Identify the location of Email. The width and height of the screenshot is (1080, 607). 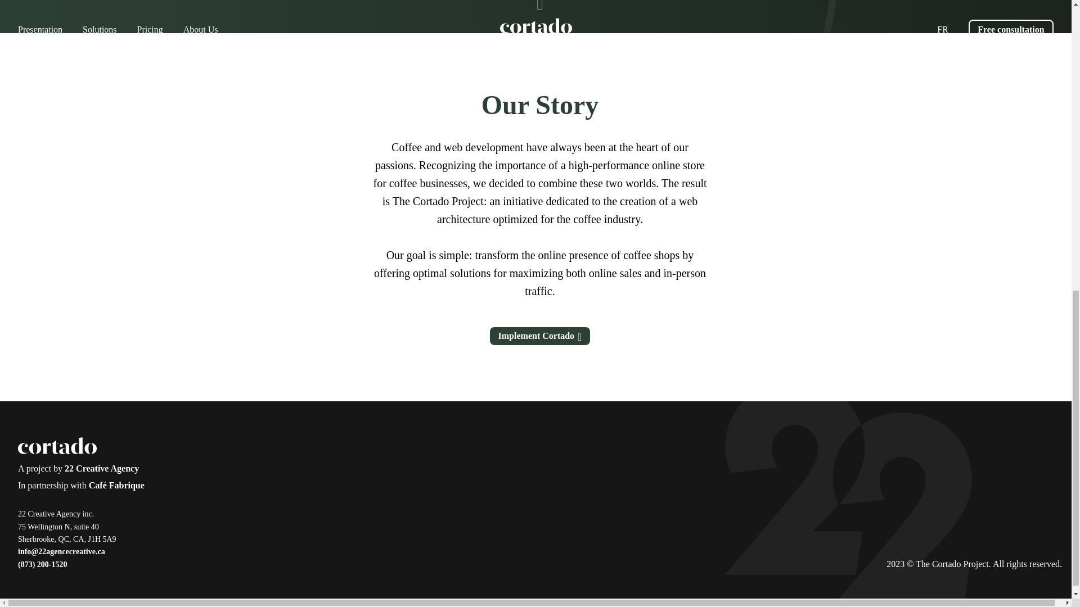
(61, 551).